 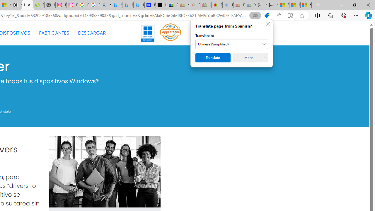 What do you see at coordinates (250, 5) in the screenshot?
I see `Yard, Garden & Outdoor Living - Sleeping` at bounding box center [250, 5].